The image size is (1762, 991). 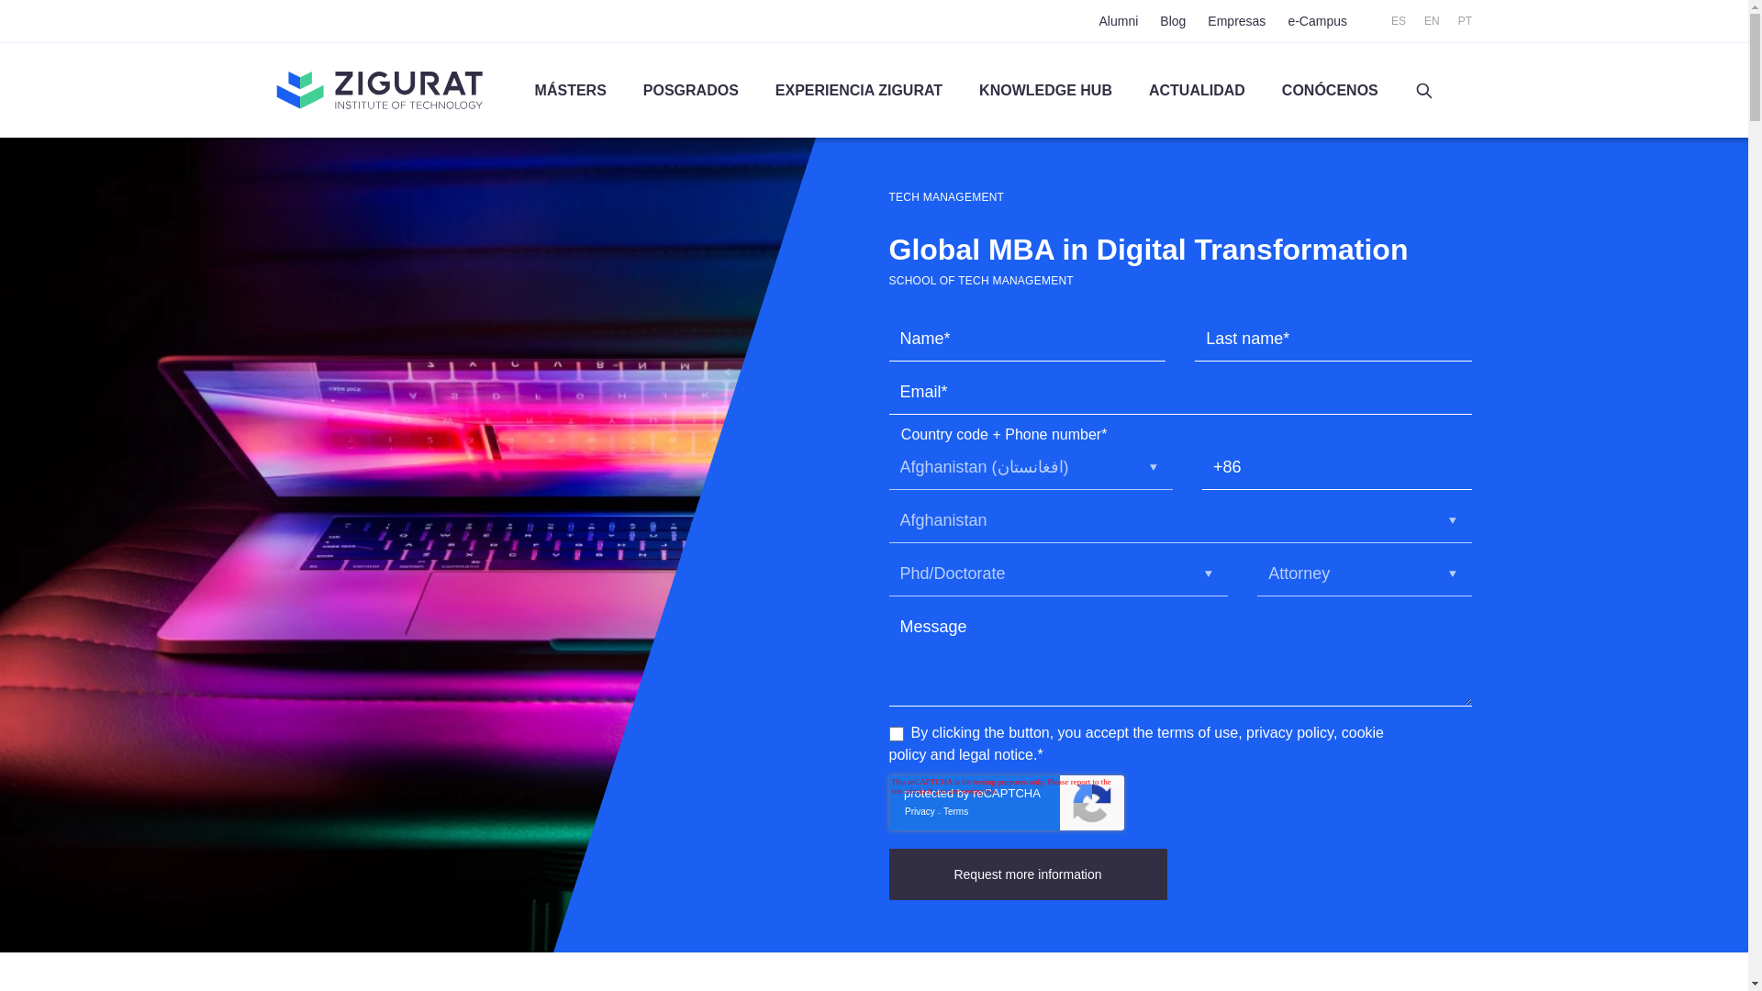 I want to click on reCAPTCHA, so click(x=1006, y=802).